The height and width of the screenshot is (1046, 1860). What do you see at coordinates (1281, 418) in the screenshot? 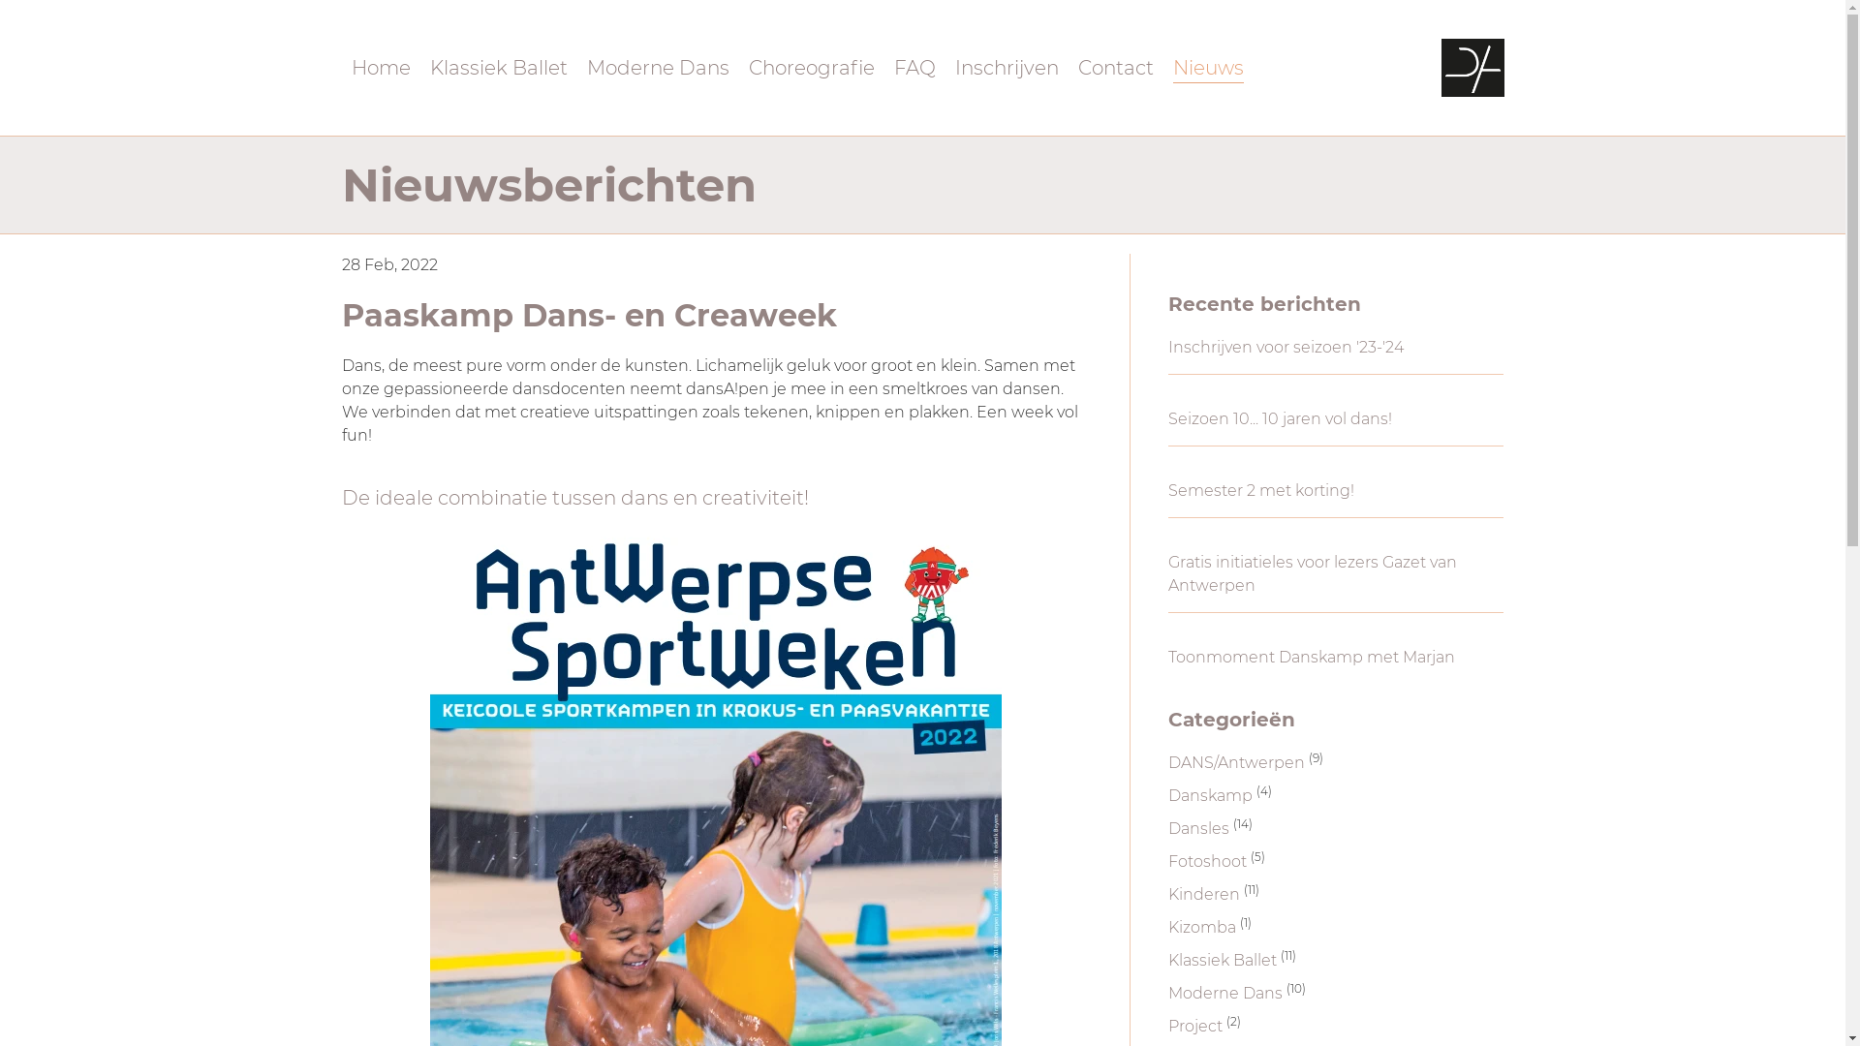
I see `Seizoen 10... 10 jaren vol dans!` at bounding box center [1281, 418].